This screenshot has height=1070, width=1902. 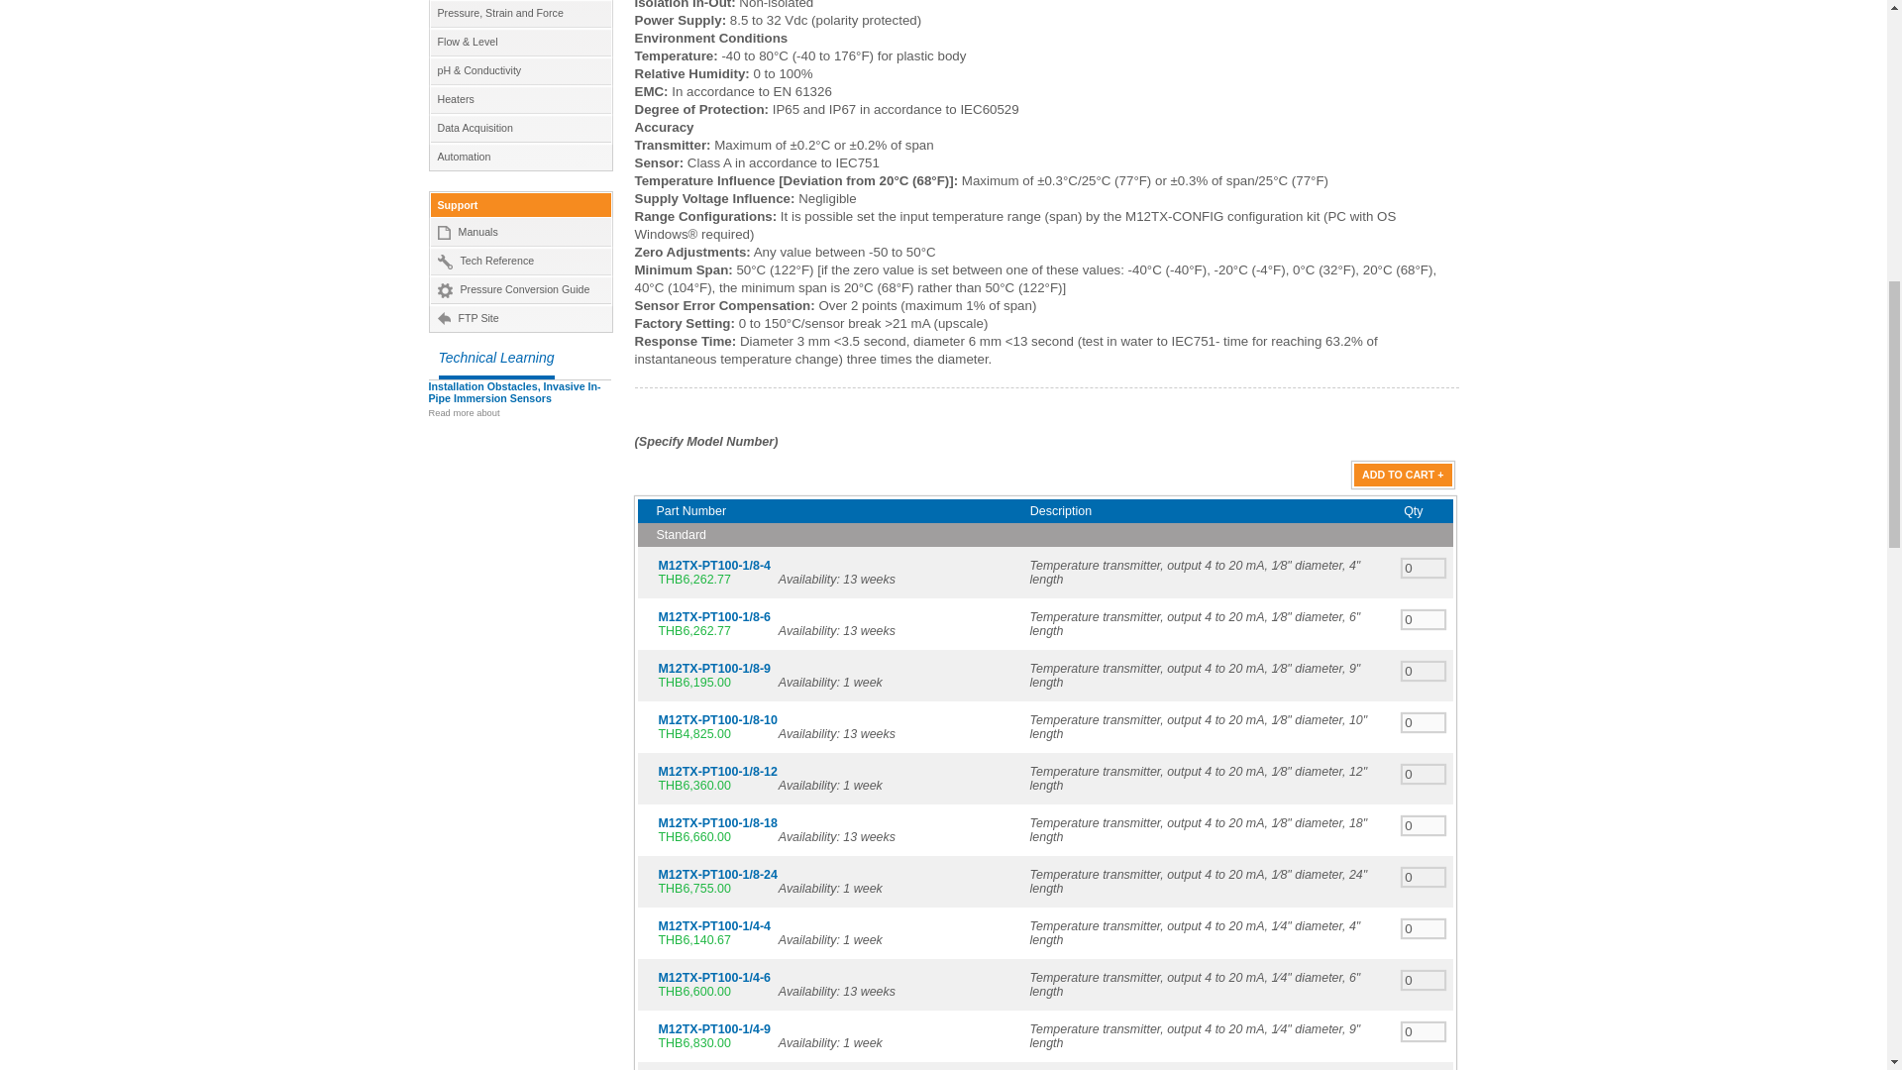 I want to click on 0, so click(x=1424, y=671).